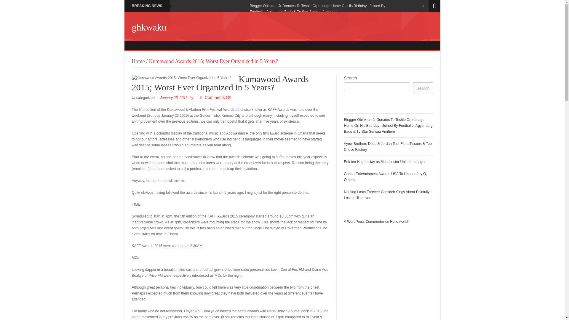  Describe the element at coordinates (423, 88) in the screenshot. I see `Search` at that location.